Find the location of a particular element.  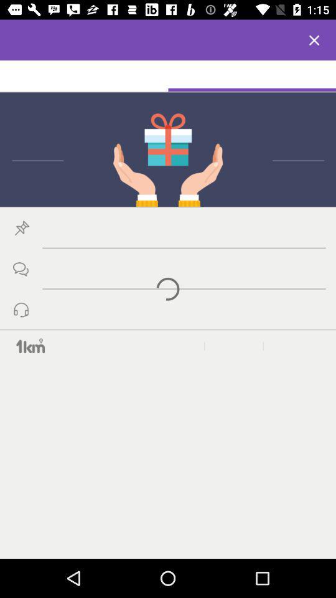

close is located at coordinates (314, 40).